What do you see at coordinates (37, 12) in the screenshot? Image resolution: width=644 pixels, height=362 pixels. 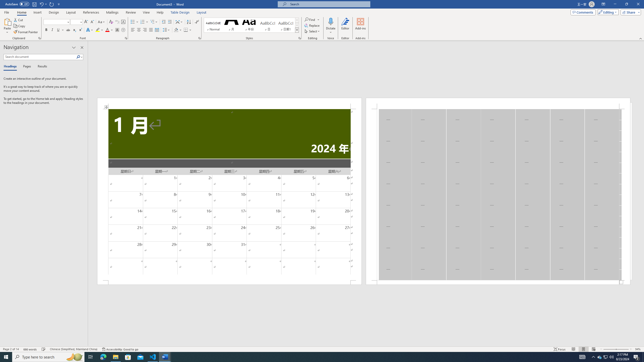 I see `Insert` at bounding box center [37, 12].